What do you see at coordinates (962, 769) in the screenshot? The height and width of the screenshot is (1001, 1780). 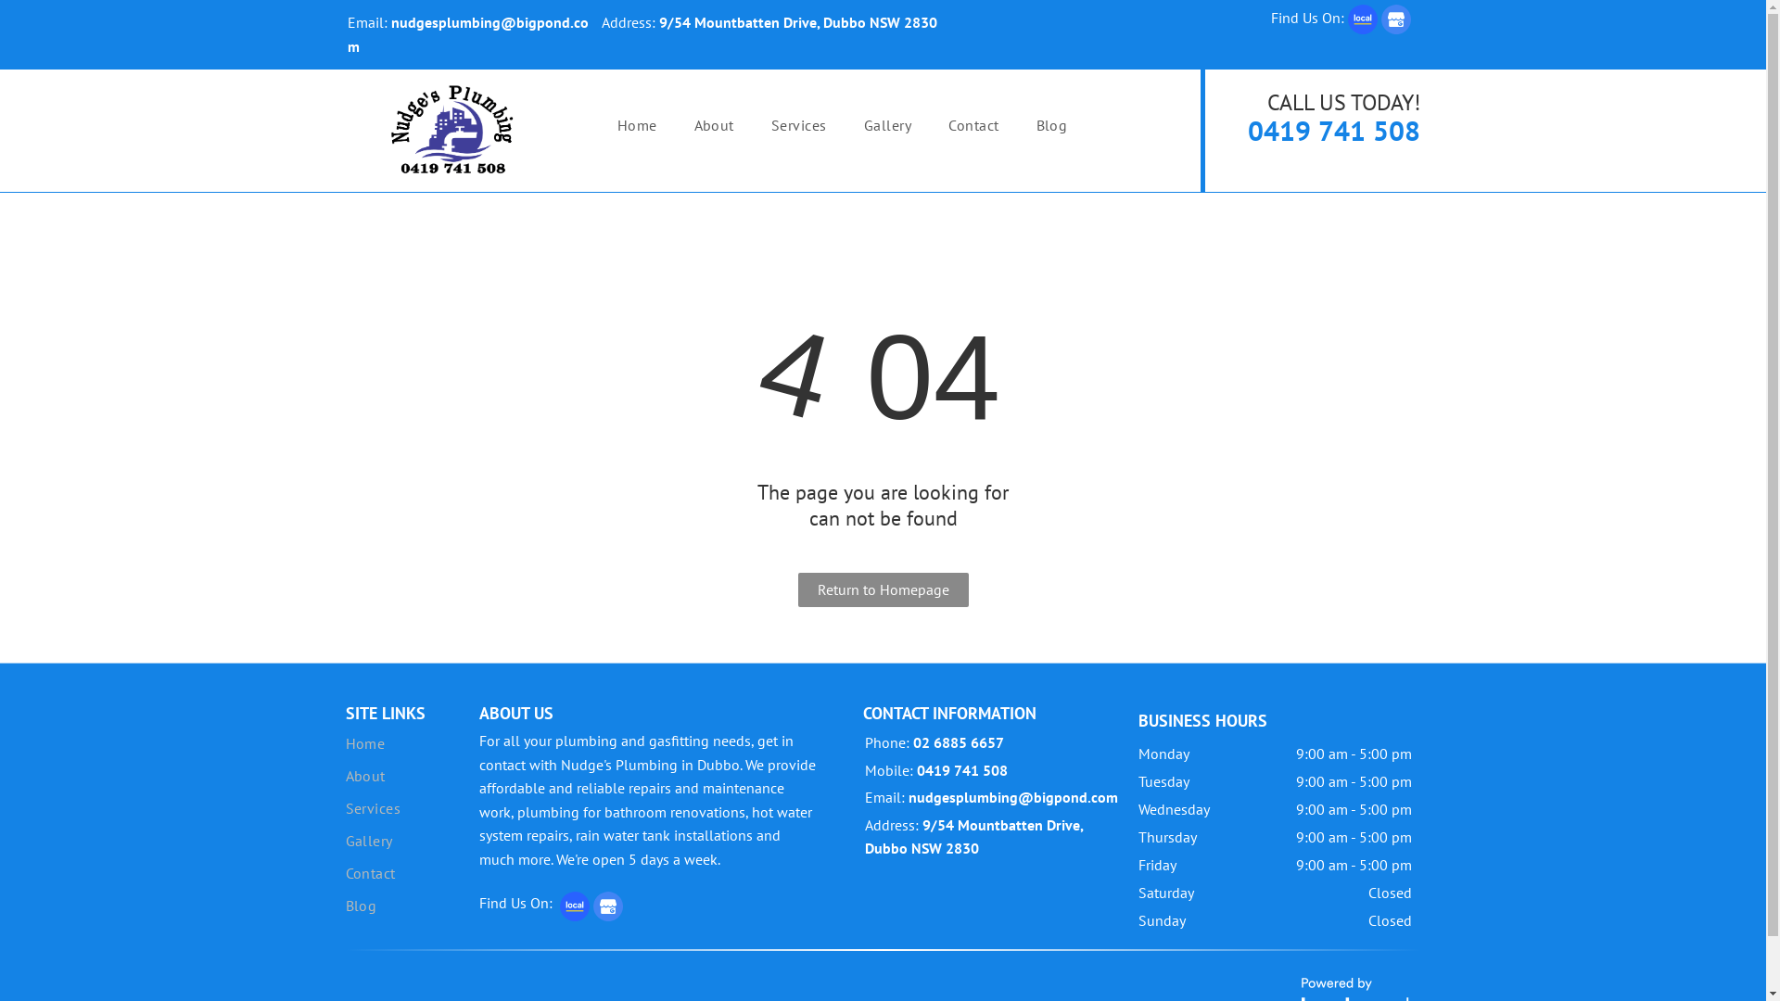 I see `0419 741 508` at bounding box center [962, 769].